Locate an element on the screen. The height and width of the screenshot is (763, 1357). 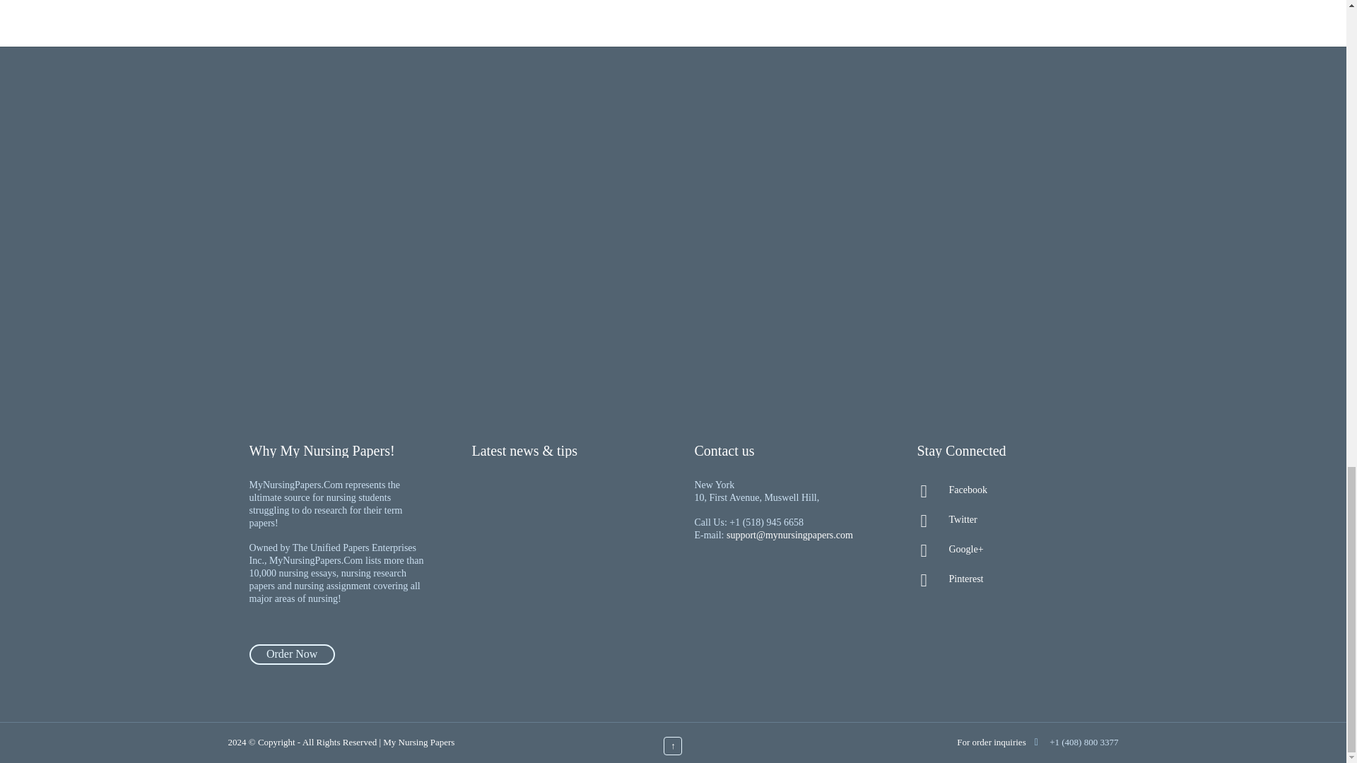
Facebook is located at coordinates (1006, 490).